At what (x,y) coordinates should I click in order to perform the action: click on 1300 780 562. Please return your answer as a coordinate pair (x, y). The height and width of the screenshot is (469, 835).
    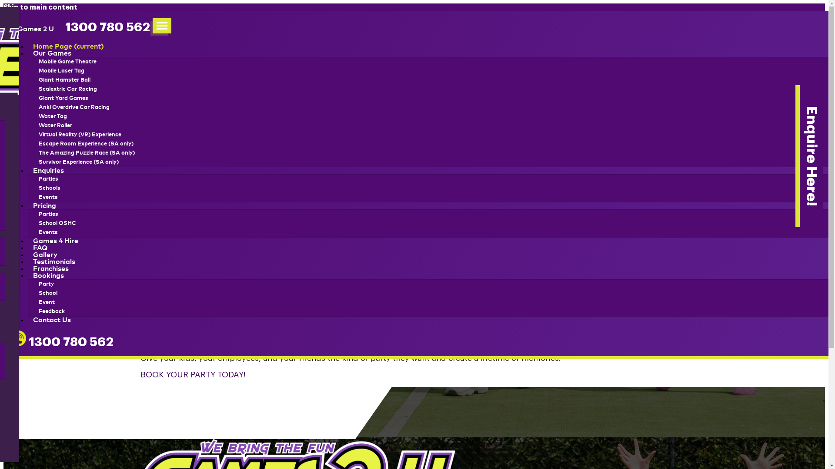
    Looking at the image, I should click on (108, 27).